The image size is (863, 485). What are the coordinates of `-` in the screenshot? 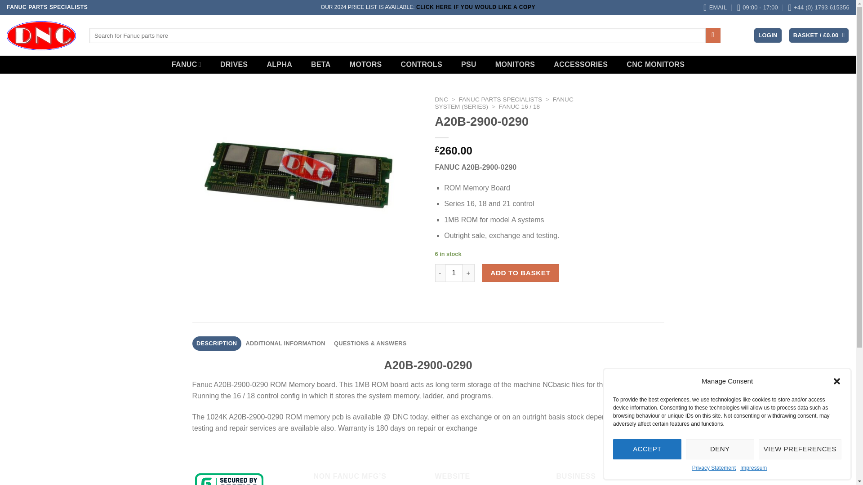 It's located at (440, 273).